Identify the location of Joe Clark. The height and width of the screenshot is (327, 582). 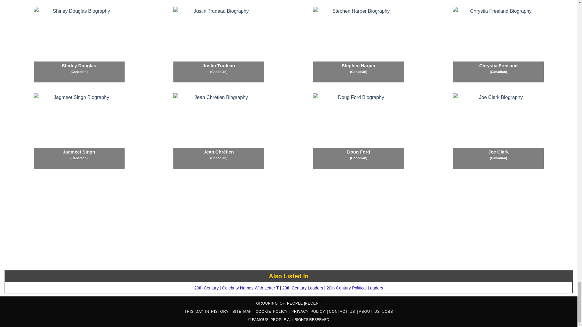
(498, 131).